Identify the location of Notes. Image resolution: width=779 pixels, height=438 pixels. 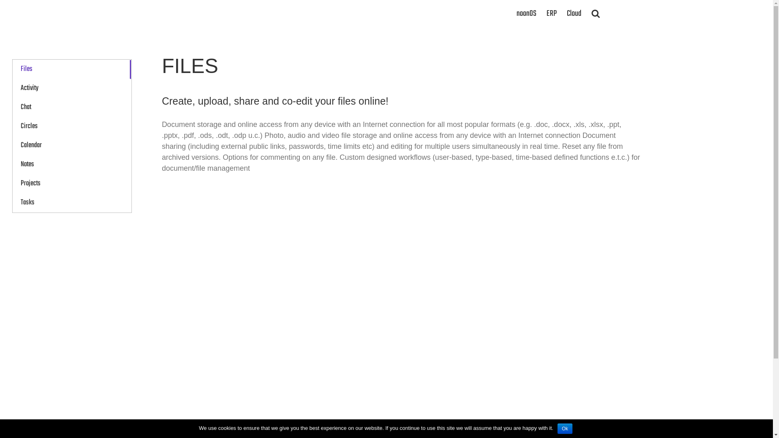
(72, 165).